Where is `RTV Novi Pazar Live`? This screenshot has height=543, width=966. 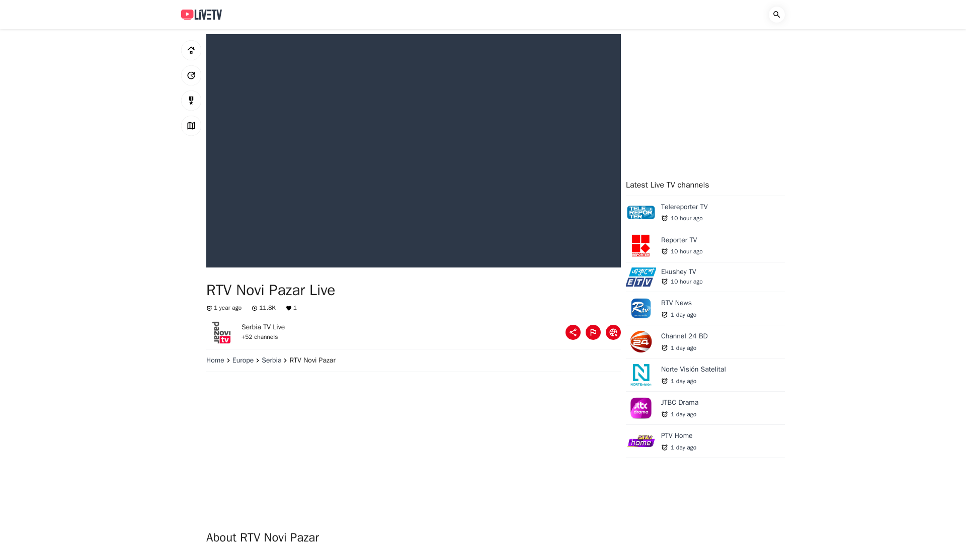
RTV Novi Pazar Live is located at coordinates (705, 311).